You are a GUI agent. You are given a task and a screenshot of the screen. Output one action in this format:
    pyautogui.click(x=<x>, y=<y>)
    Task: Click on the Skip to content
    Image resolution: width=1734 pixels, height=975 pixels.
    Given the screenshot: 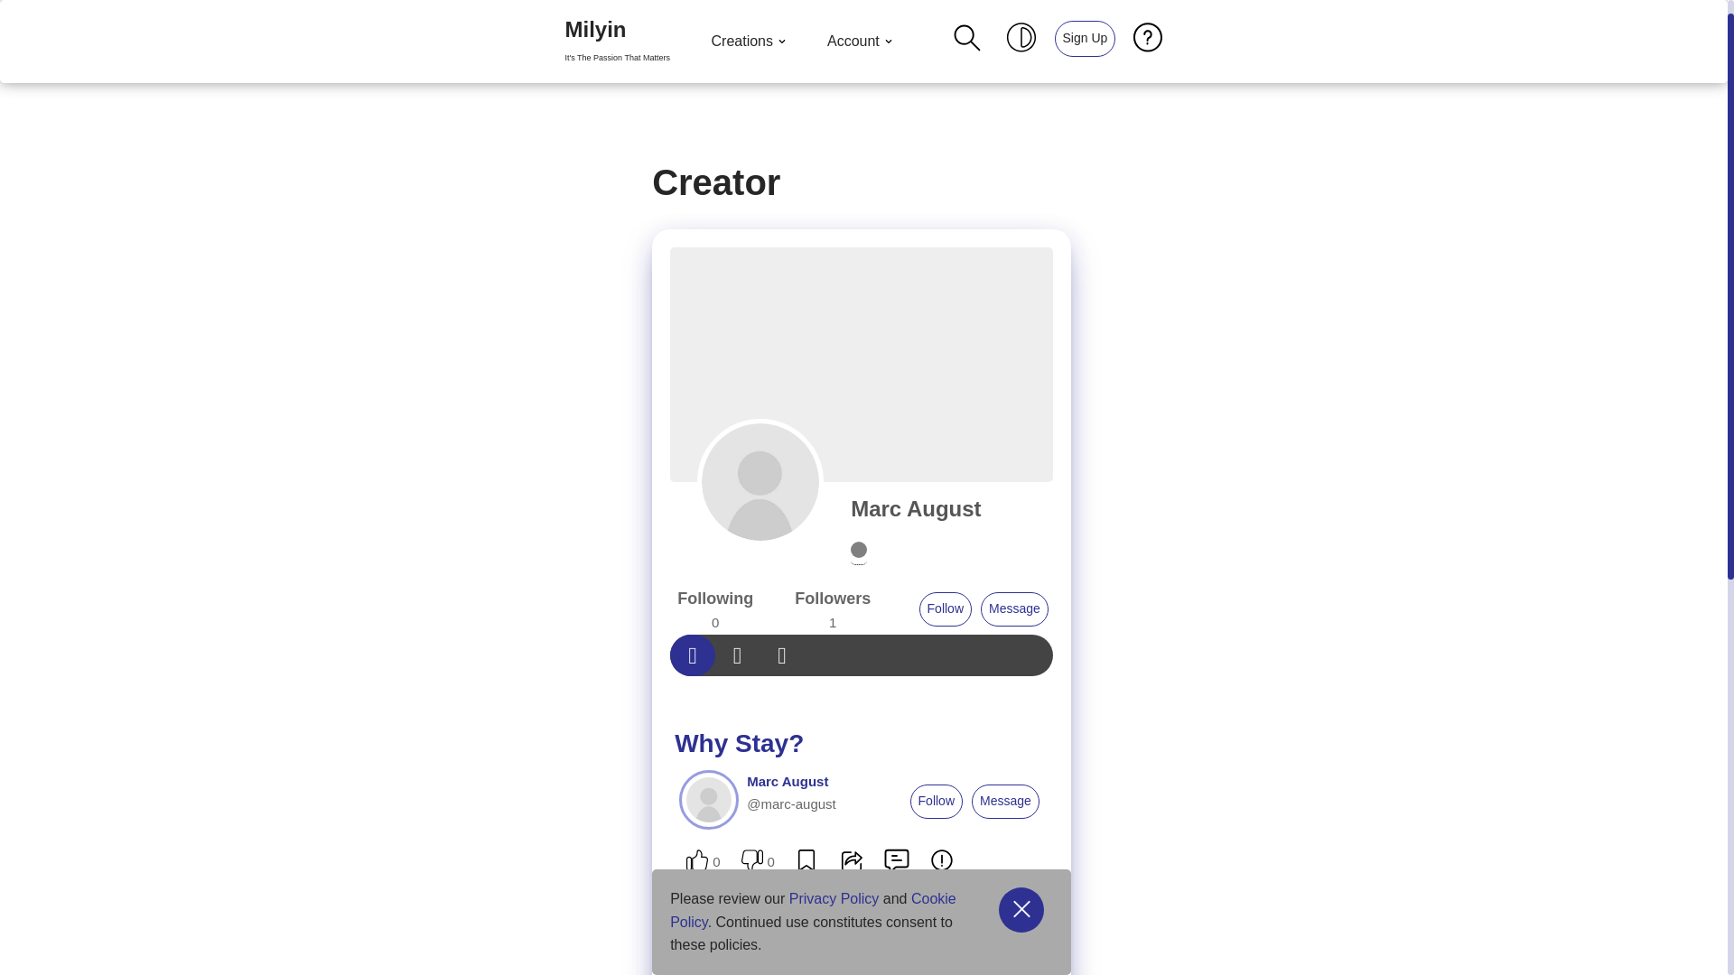 What is the action you would take?
    pyautogui.click(x=916, y=507)
    